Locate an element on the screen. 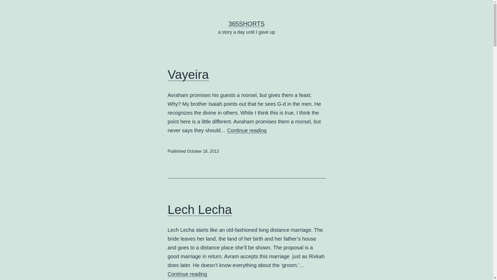 The height and width of the screenshot is (280, 497). Vayeira is located at coordinates (188, 75).